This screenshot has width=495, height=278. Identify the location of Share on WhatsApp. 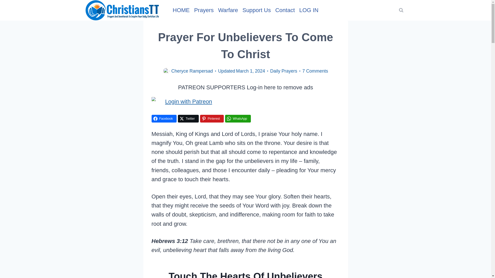
(238, 119).